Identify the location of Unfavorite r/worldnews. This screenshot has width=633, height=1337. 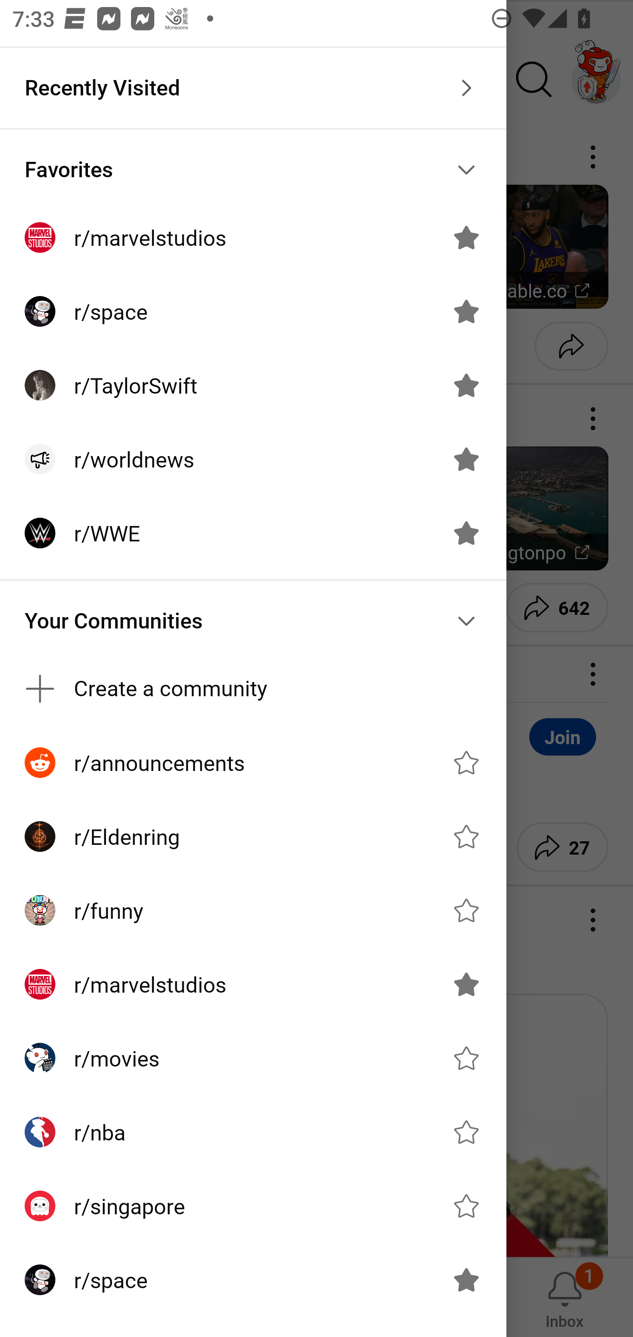
(466, 459).